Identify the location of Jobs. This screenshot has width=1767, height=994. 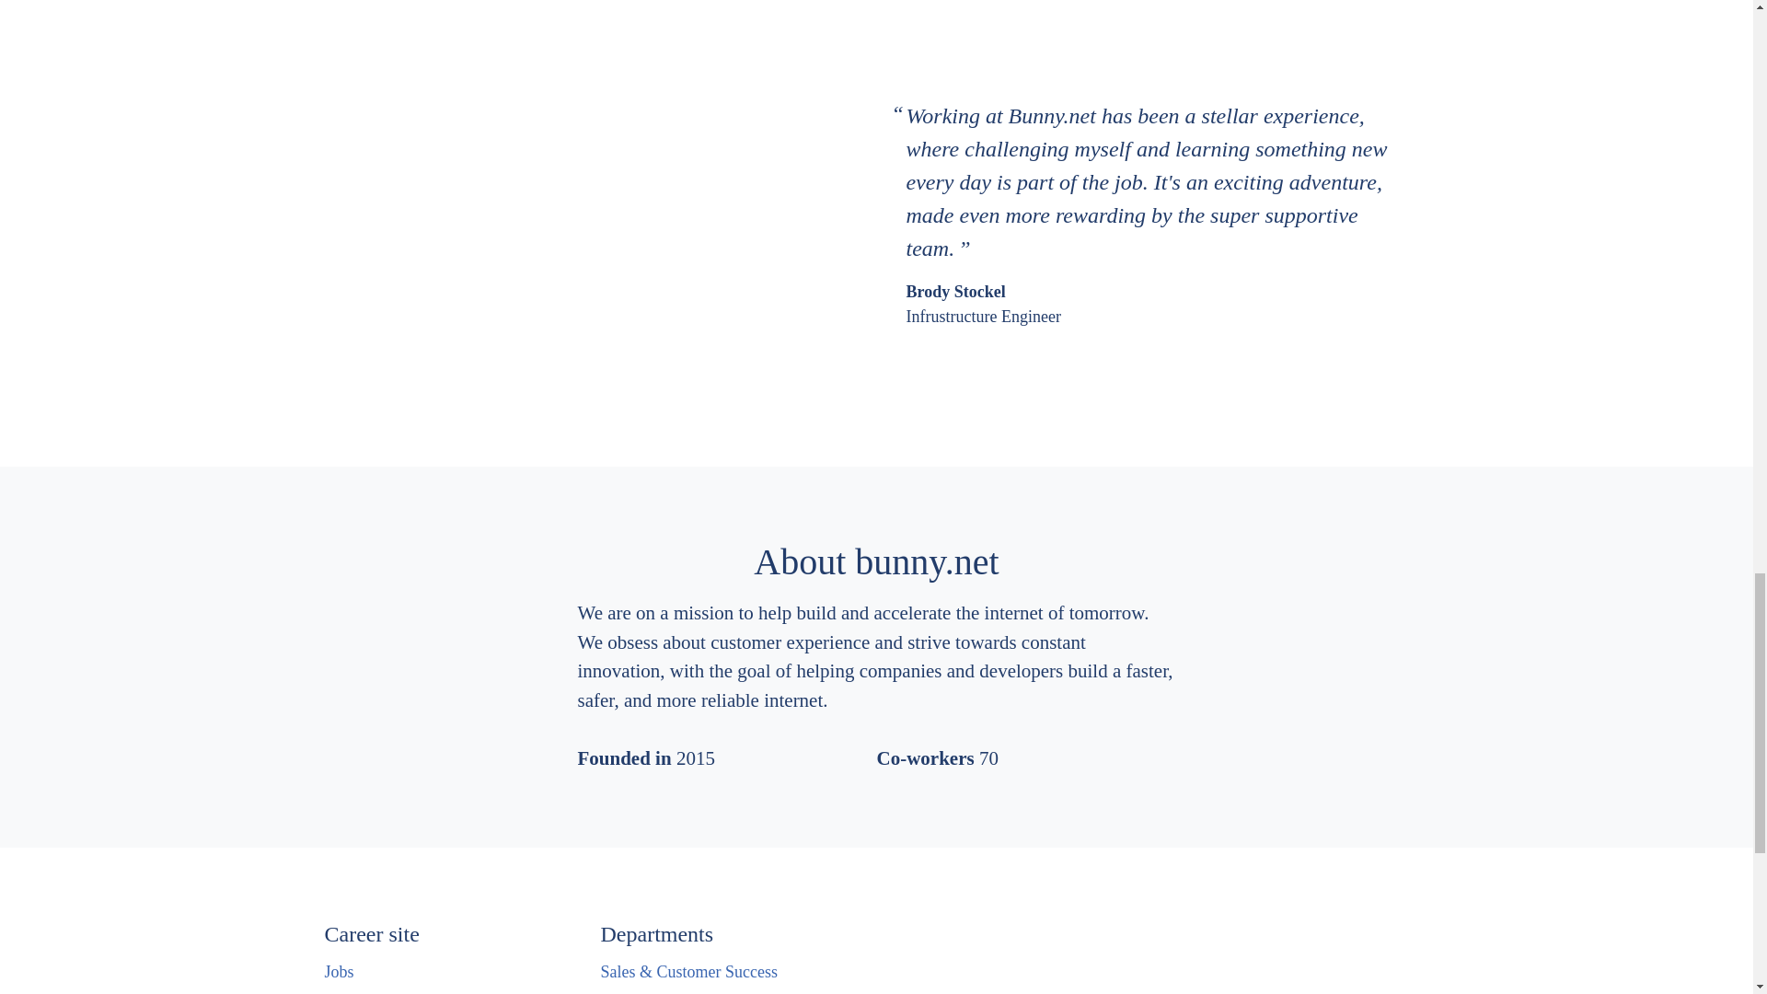
(339, 972).